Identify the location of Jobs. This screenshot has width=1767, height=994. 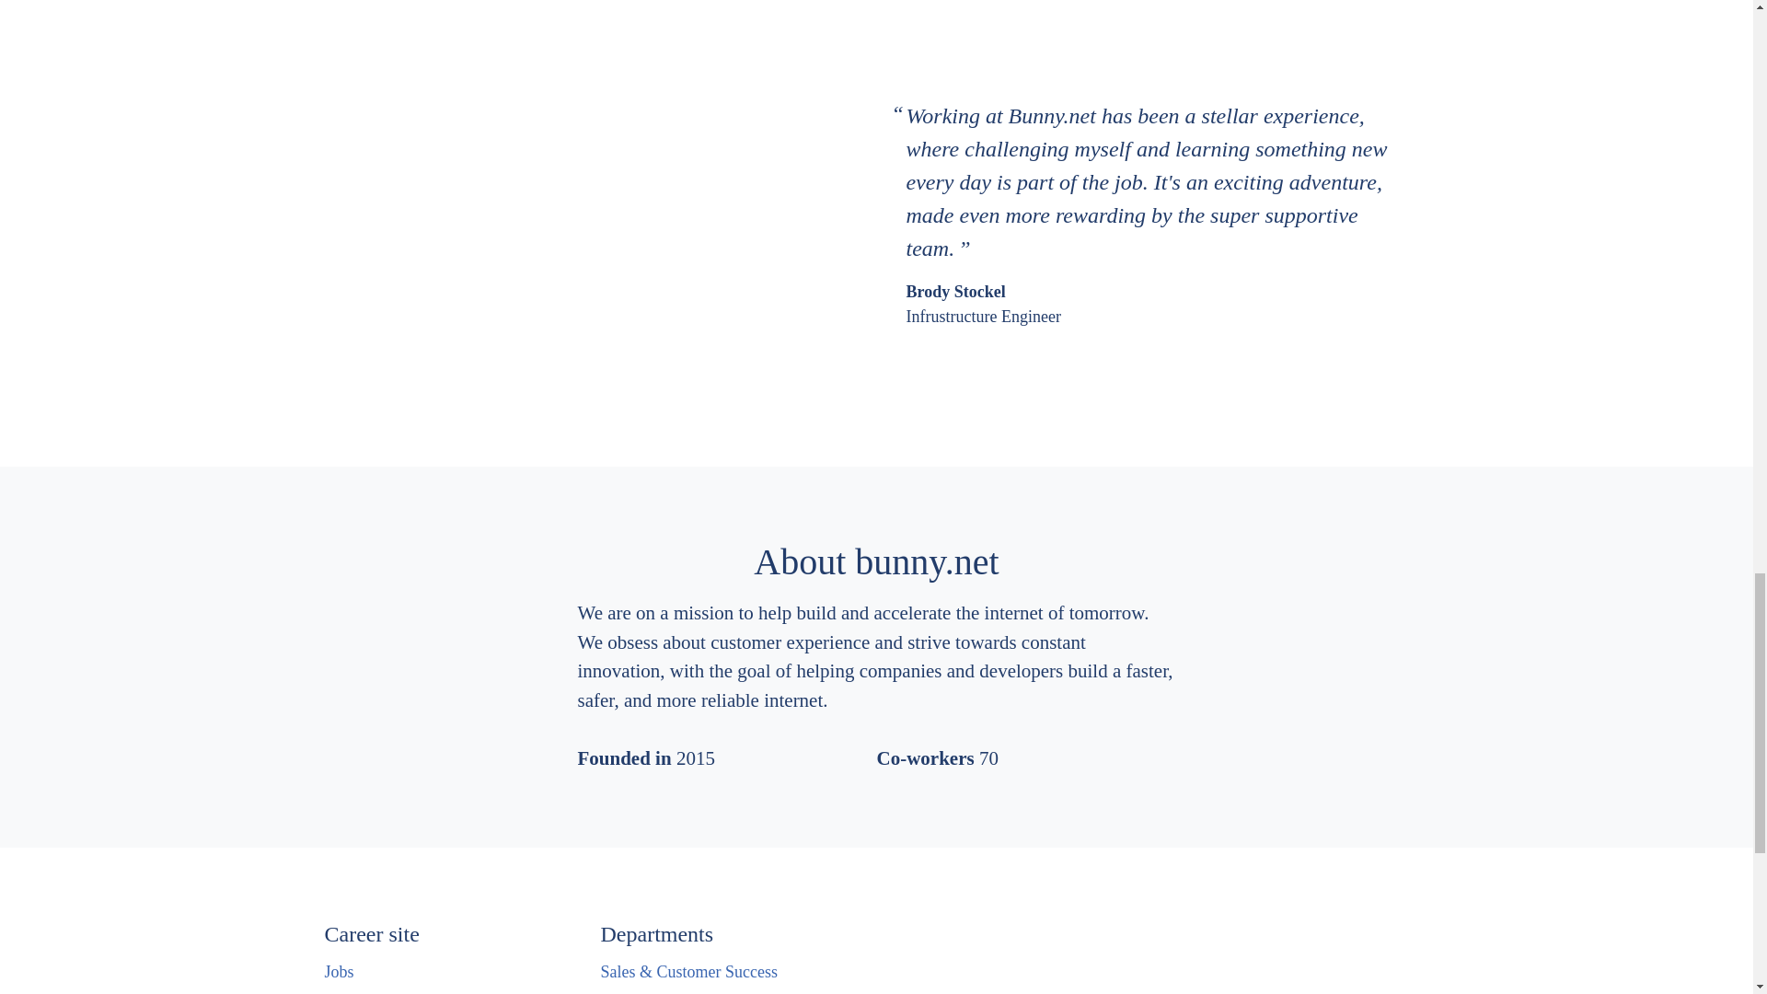
(339, 972).